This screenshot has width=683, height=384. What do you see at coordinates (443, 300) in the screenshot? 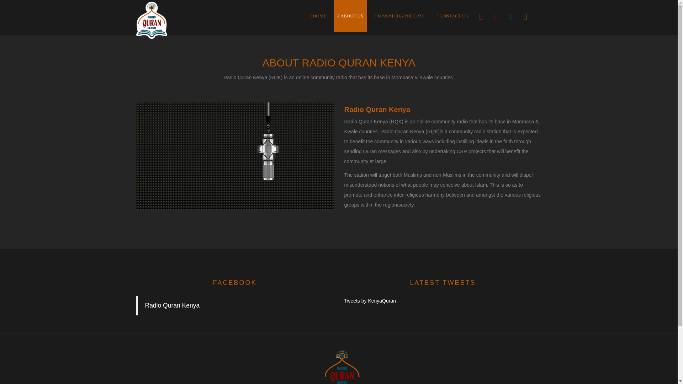
I see `Tweets by KenyaQuran` at bounding box center [443, 300].